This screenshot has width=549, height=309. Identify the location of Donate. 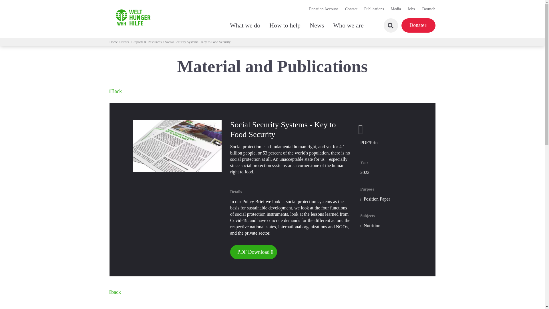
(418, 25).